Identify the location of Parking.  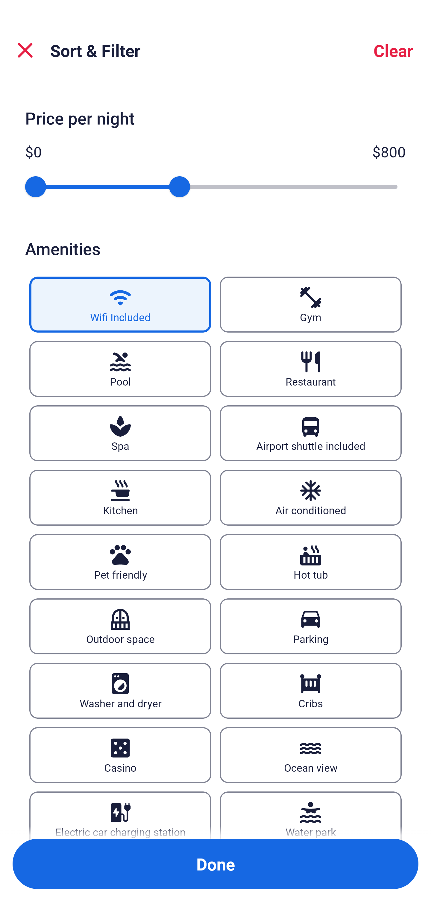
(311, 626).